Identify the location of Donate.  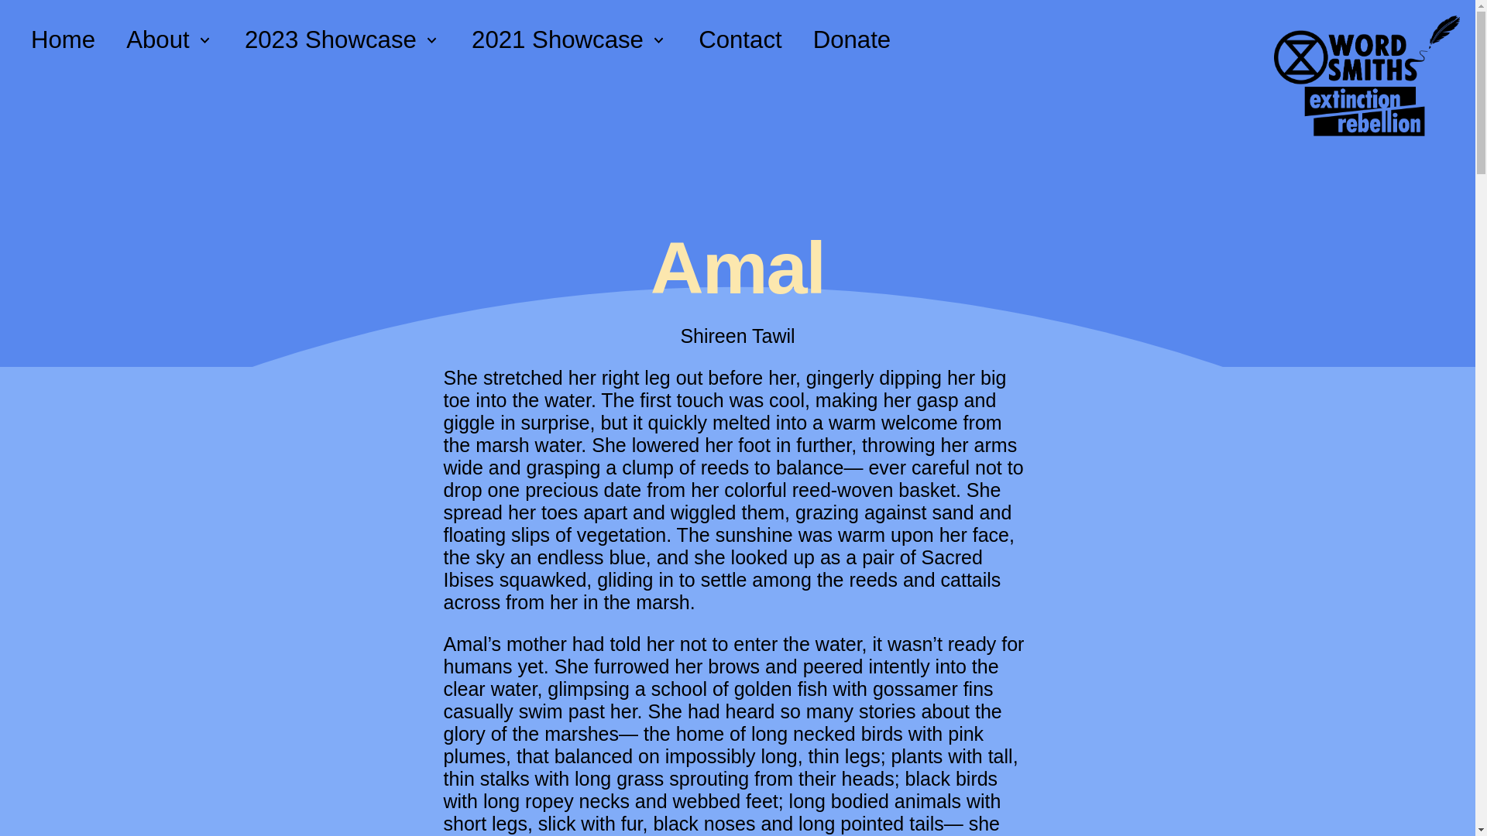
(852, 40).